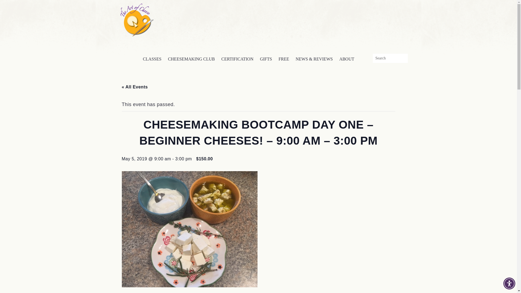 This screenshot has width=521, height=293. What do you see at coordinates (284, 59) in the screenshot?
I see `FREE` at bounding box center [284, 59].